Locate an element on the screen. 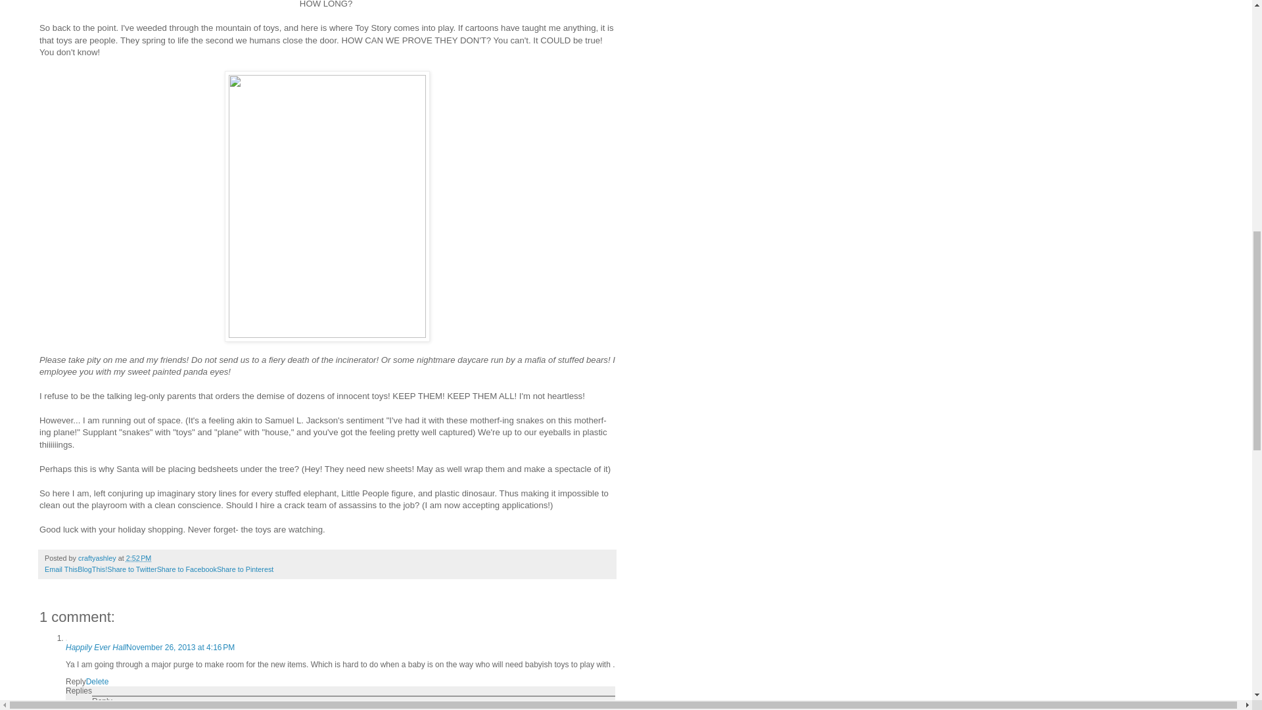 The height and width of the screenshot is (710, 1262). Reply is located at coordinates (102, 701).